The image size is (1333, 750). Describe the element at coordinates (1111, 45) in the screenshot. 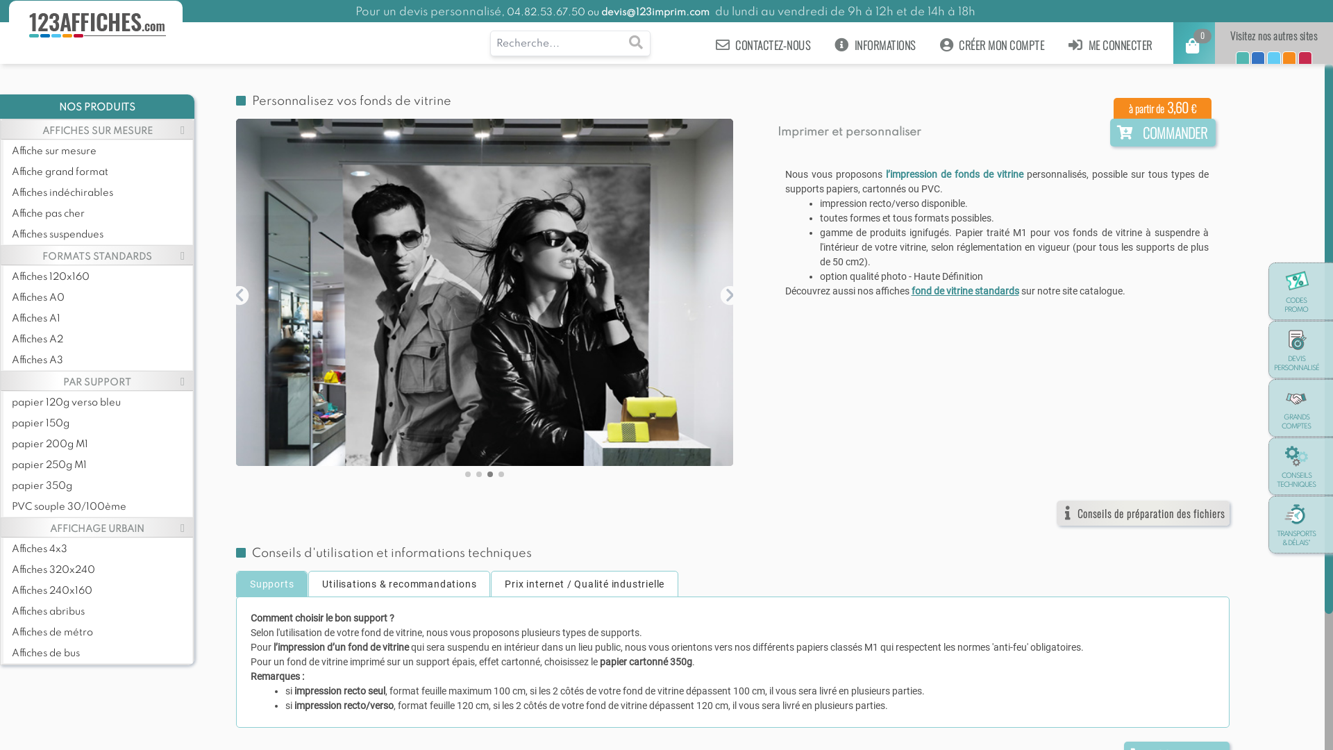

I see `ME CONNECTER` at that location.